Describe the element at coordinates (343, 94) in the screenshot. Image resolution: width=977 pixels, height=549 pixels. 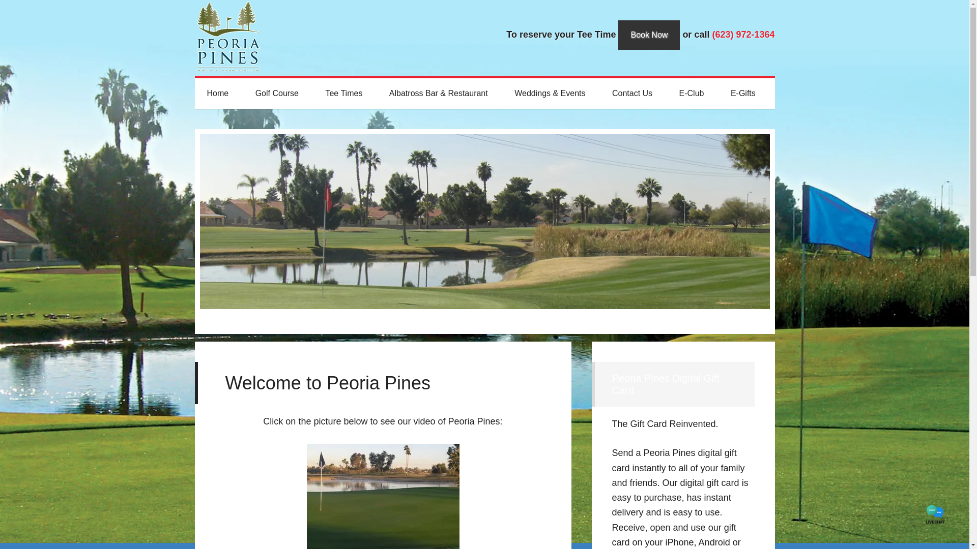
I see `Tee Times` at that location.